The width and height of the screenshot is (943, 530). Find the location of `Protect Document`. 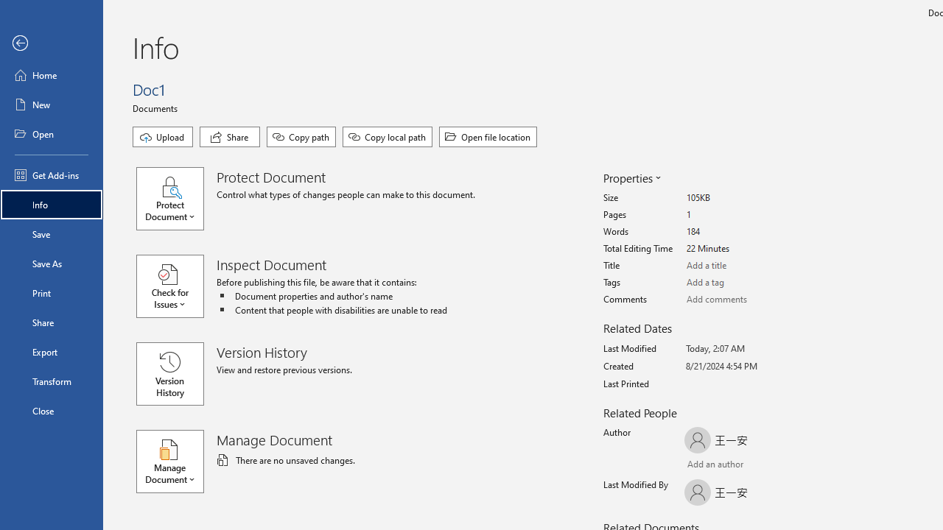

Protect Document is located at coordinates (177, 199).